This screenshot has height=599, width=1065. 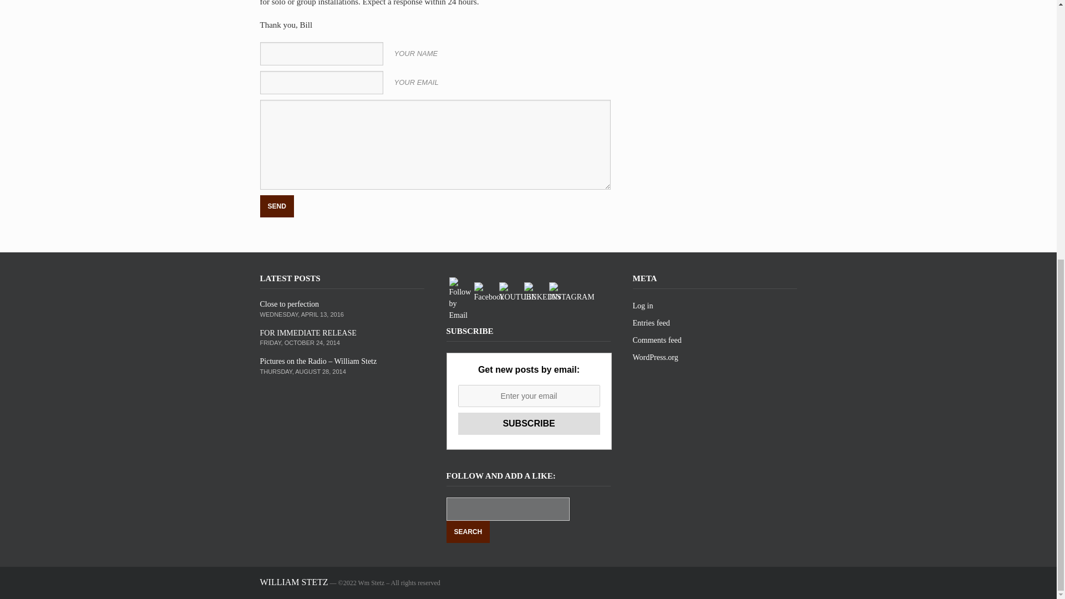 What do you see at coordinates (518, 292) in the screenshot?
I see `YOUTUBE` at bounding box center [518, 292].